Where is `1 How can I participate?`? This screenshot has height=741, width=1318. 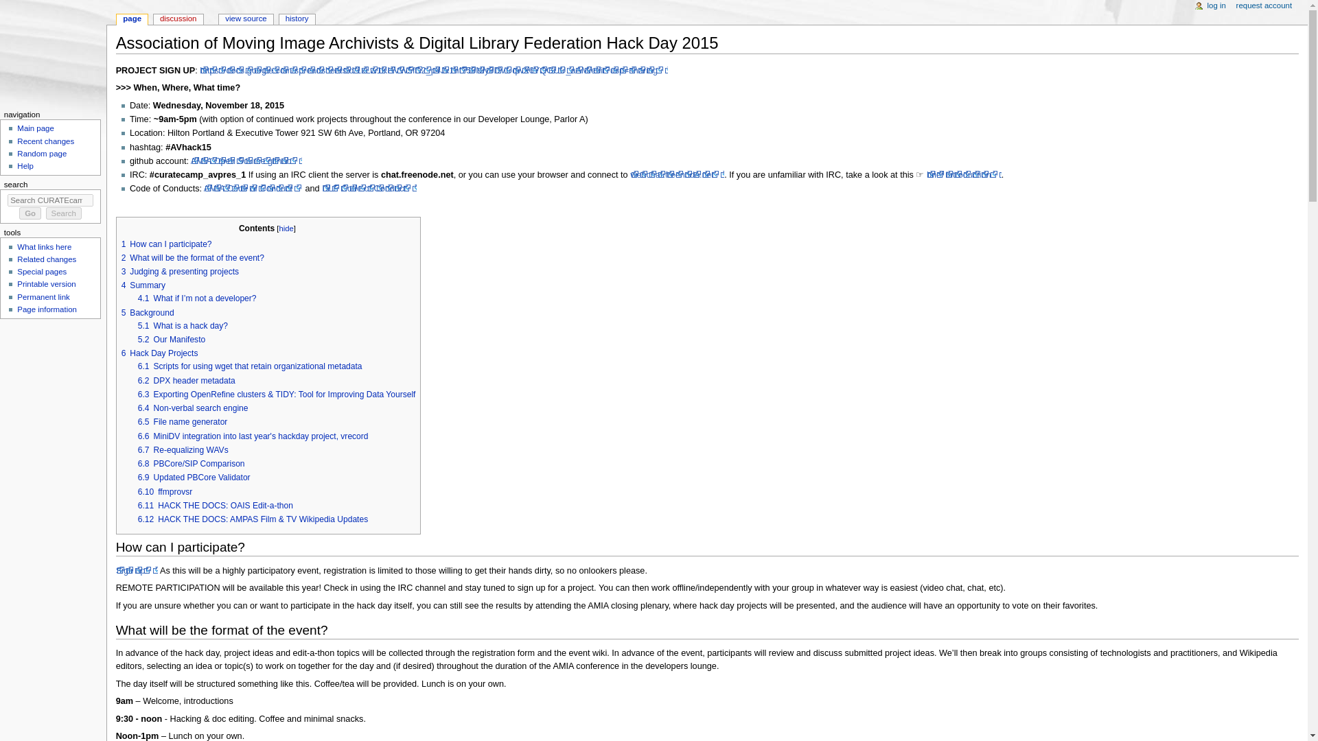 1 How can I participate? is located at coordinates (166, 244).